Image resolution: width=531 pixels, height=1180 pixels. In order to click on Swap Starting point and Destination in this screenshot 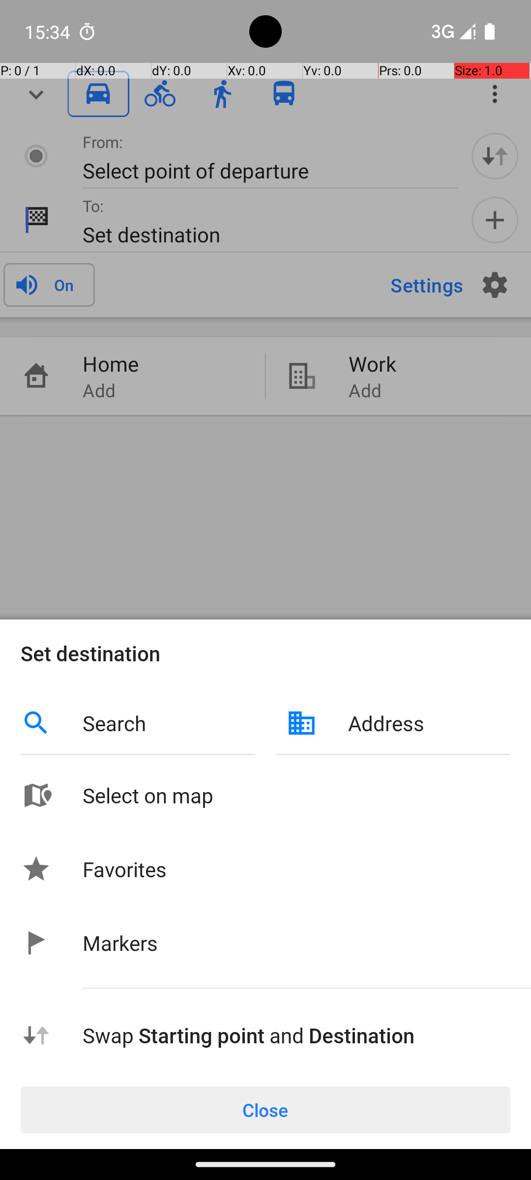, I will do `click(296, 1035)`.